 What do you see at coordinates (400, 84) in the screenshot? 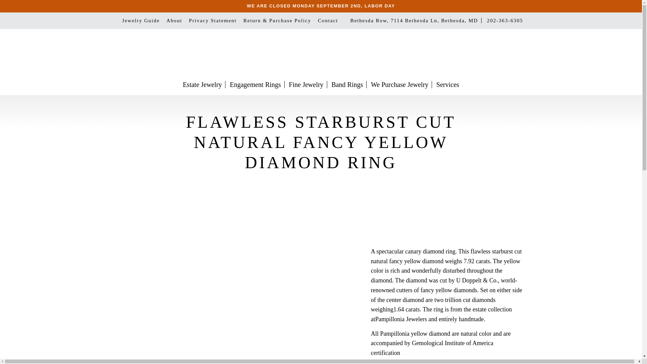
I see `We Purchase Jewelry` at bounding box center [400, 84].